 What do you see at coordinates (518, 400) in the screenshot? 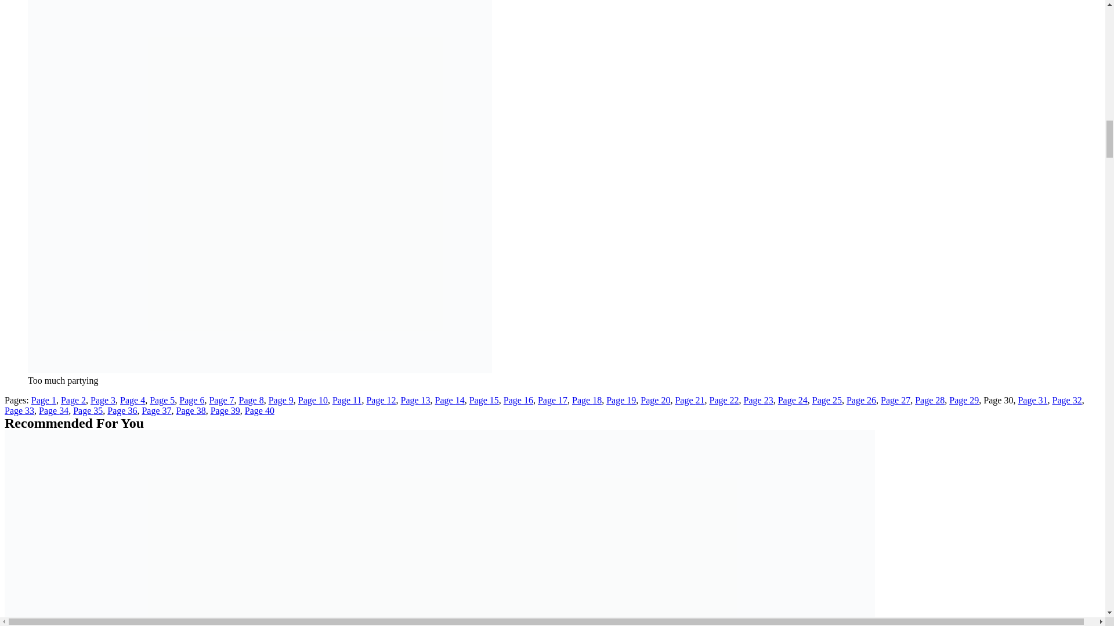
I see `Page 16` at bounding box center [518, 400].